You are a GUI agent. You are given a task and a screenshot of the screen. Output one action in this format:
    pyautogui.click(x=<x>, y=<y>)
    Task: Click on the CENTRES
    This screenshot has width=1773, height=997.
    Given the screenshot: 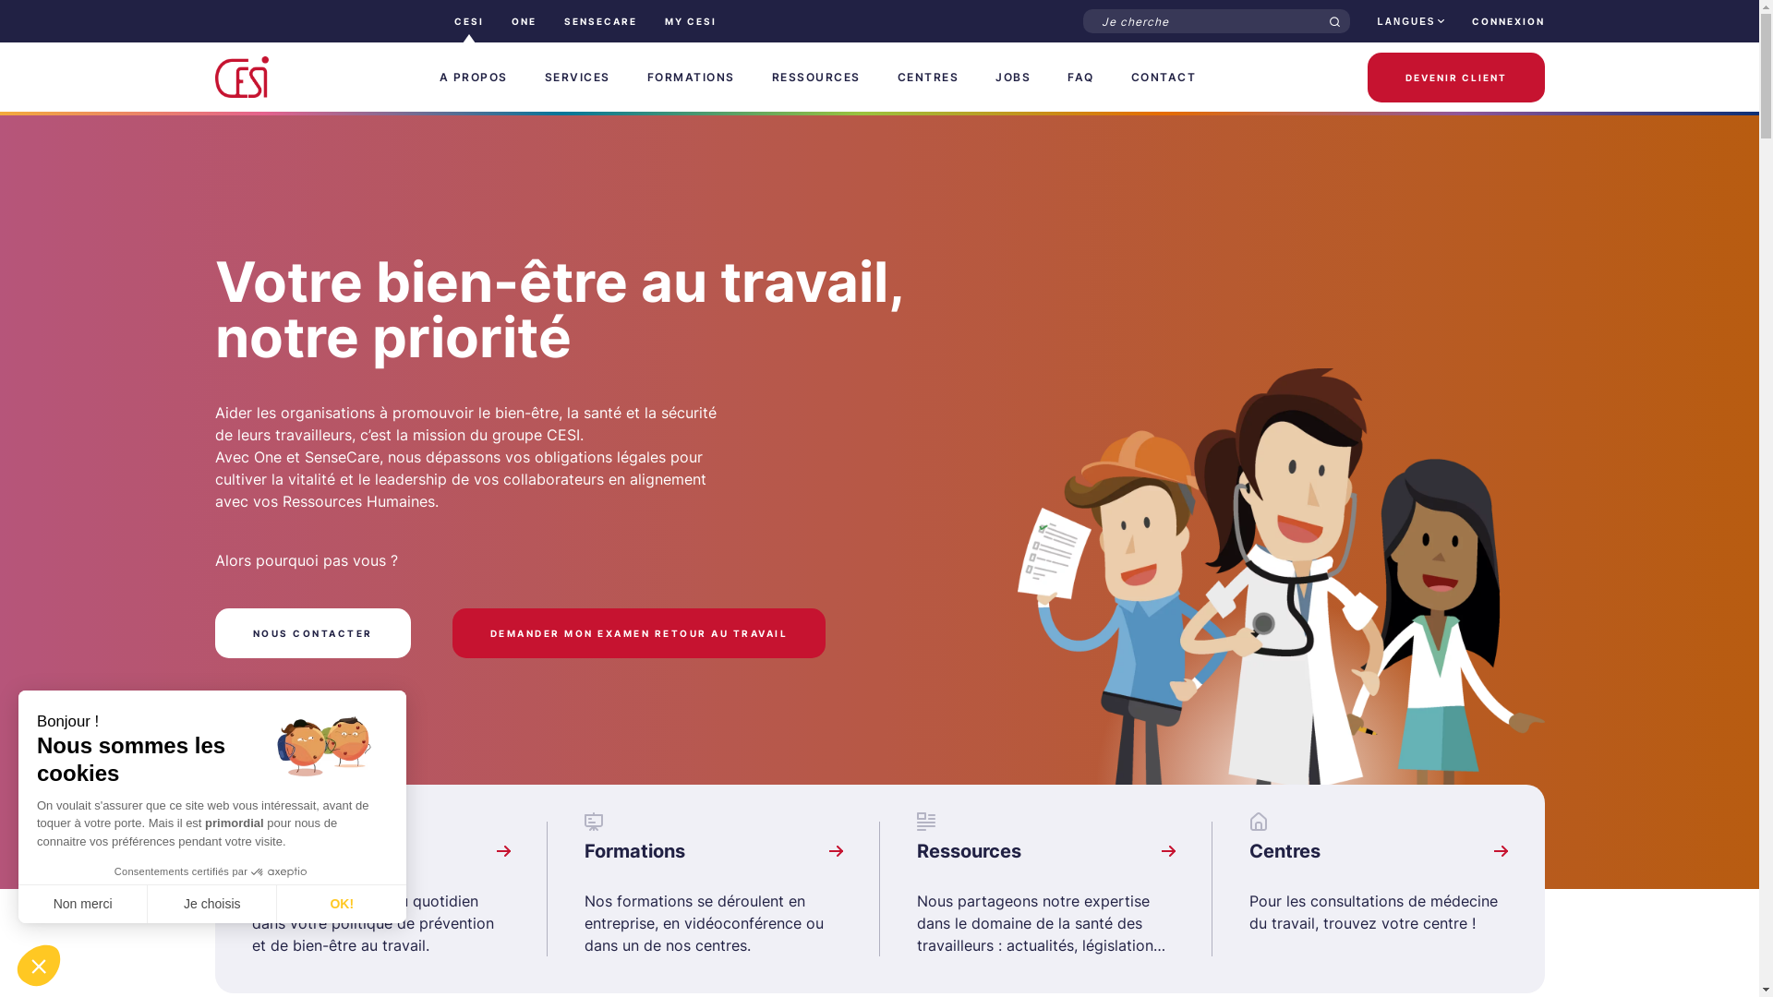 What is the action you would take?
    pyautogui.click(x=929, y=78)
    